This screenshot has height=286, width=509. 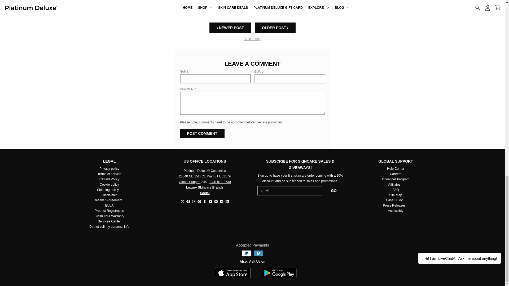 I want to click on Twitter - Platinum Deluxe Cosmetics, so click(x=182, y=201).